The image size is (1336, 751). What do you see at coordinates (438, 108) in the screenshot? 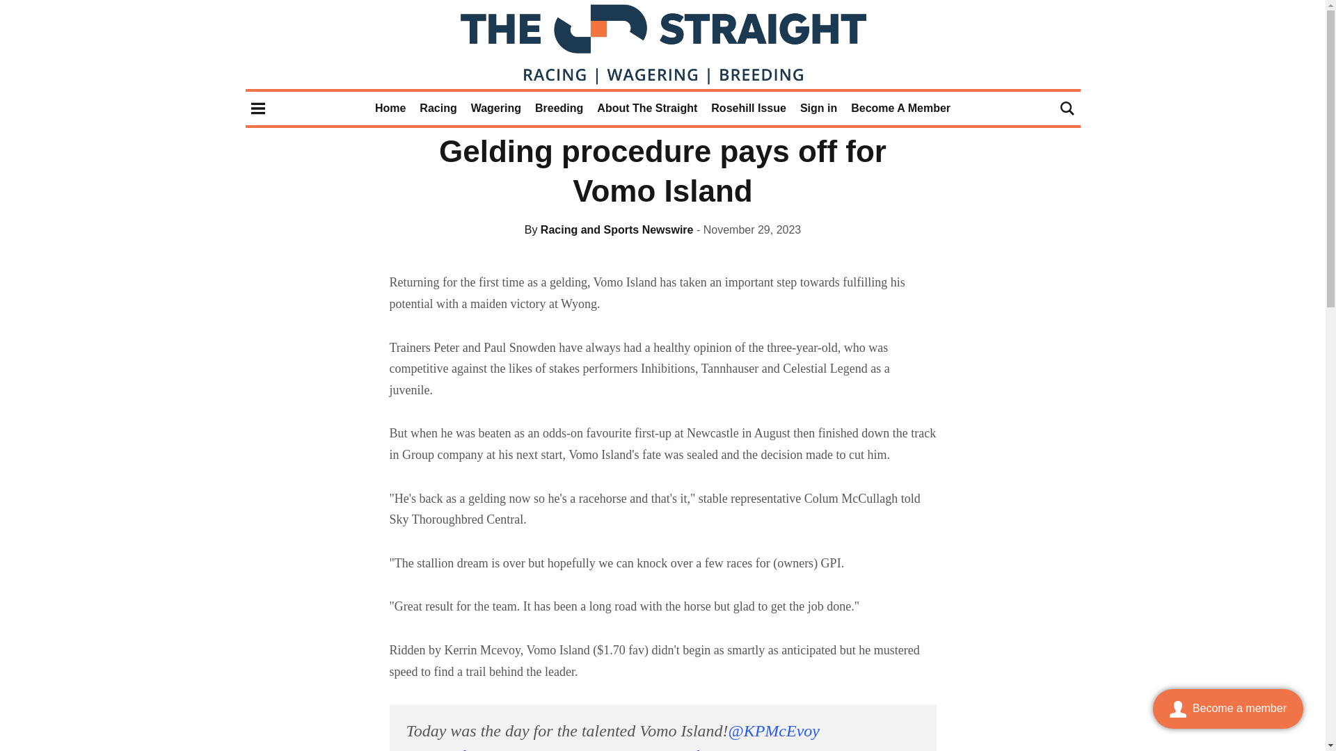
I see `Racing` at bounding box center [438, 108].